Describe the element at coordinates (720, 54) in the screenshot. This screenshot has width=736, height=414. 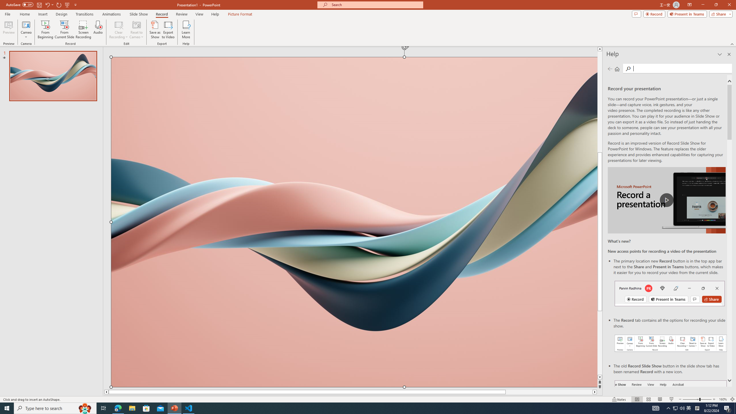
I see `Task Pane Options` at that location.